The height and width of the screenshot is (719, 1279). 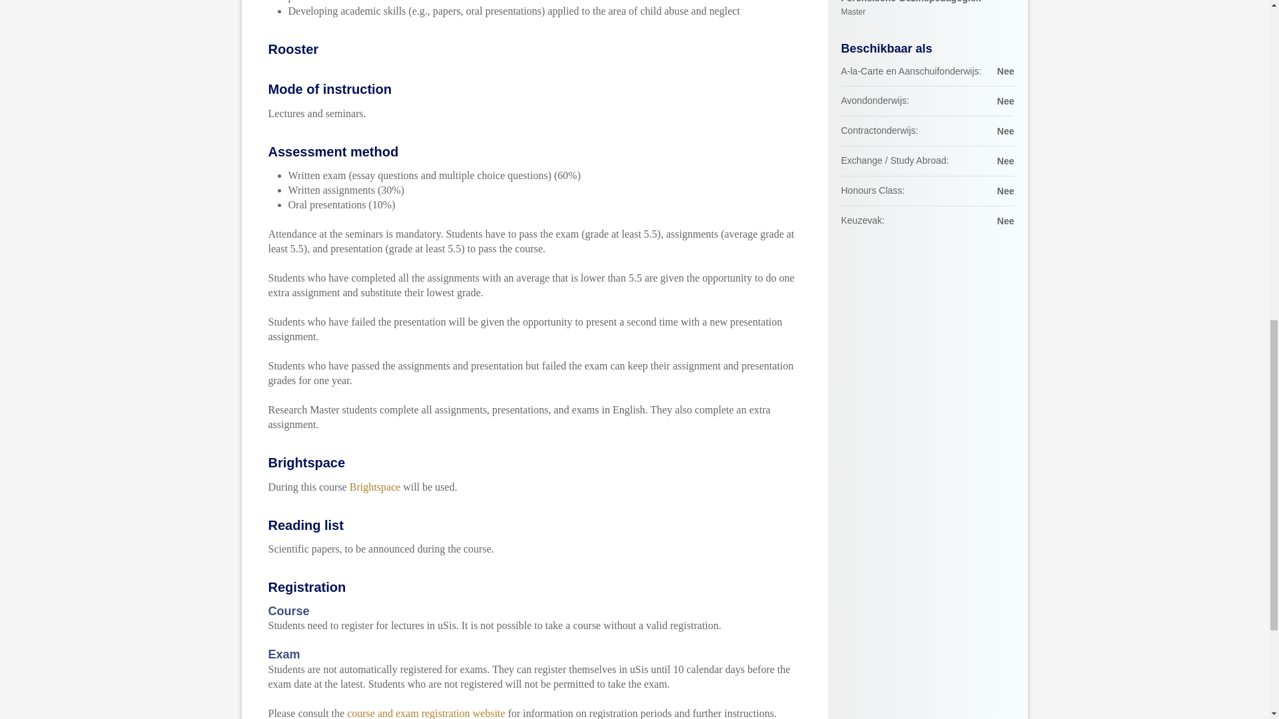 What do you see at coordinates (426, 713) in the screenshot?
I see `course and exam registration website` at bounding box center [426, 713].